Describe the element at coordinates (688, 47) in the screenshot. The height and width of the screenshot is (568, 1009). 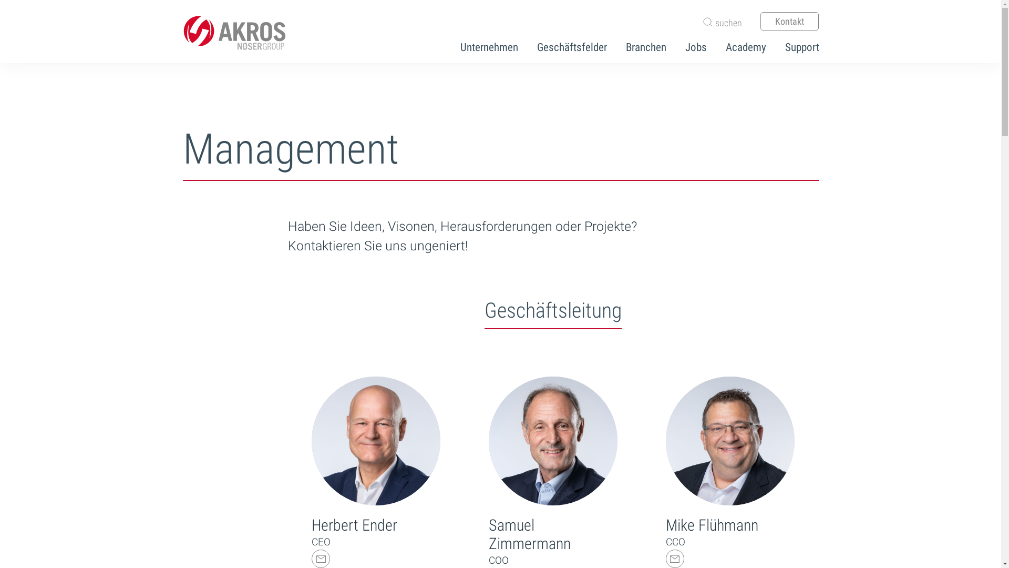
I see `Jobs` at that location.